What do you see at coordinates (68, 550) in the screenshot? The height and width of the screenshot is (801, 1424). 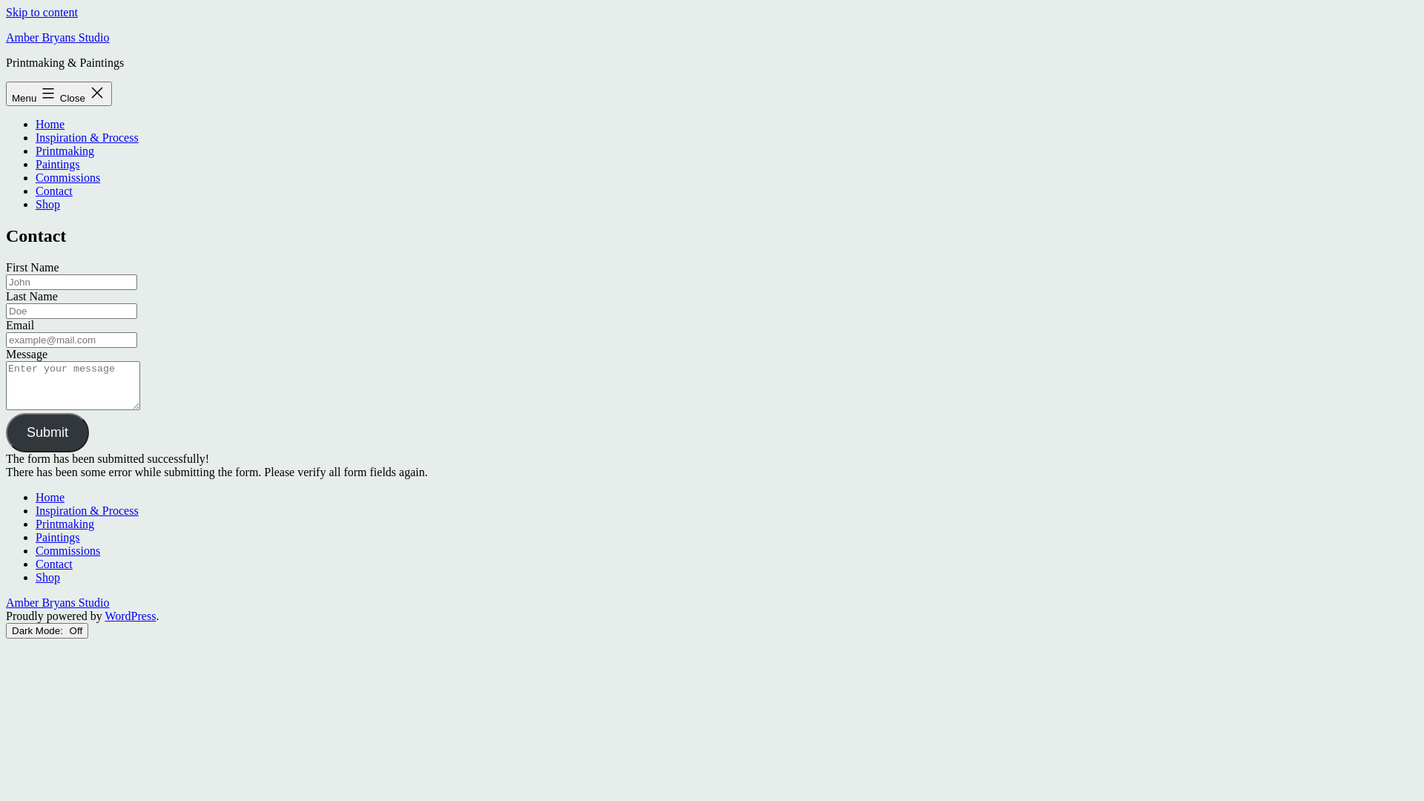 I see `Commissions` at bounding box center [68, 550].